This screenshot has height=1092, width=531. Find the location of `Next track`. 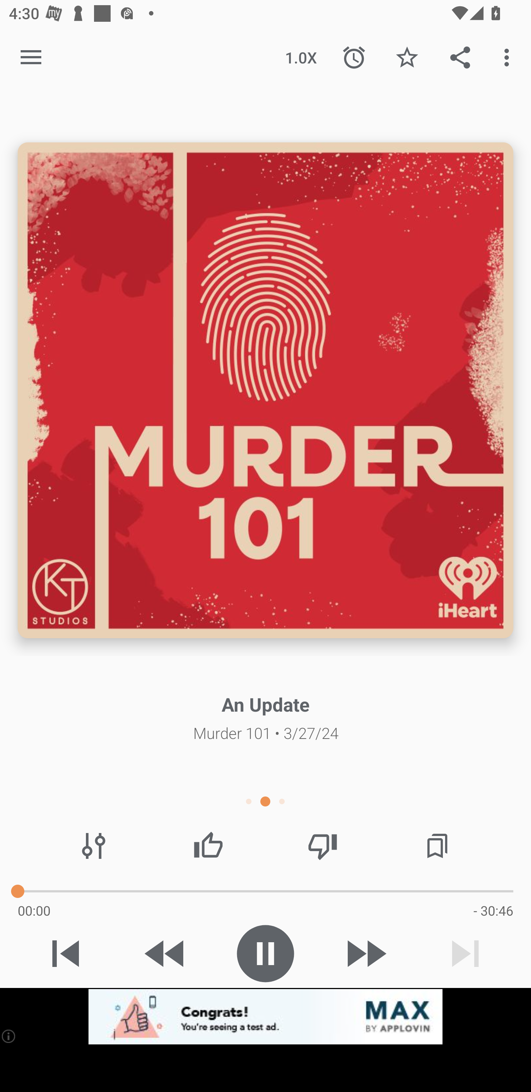

Next track is located at coordinates (465, 954).